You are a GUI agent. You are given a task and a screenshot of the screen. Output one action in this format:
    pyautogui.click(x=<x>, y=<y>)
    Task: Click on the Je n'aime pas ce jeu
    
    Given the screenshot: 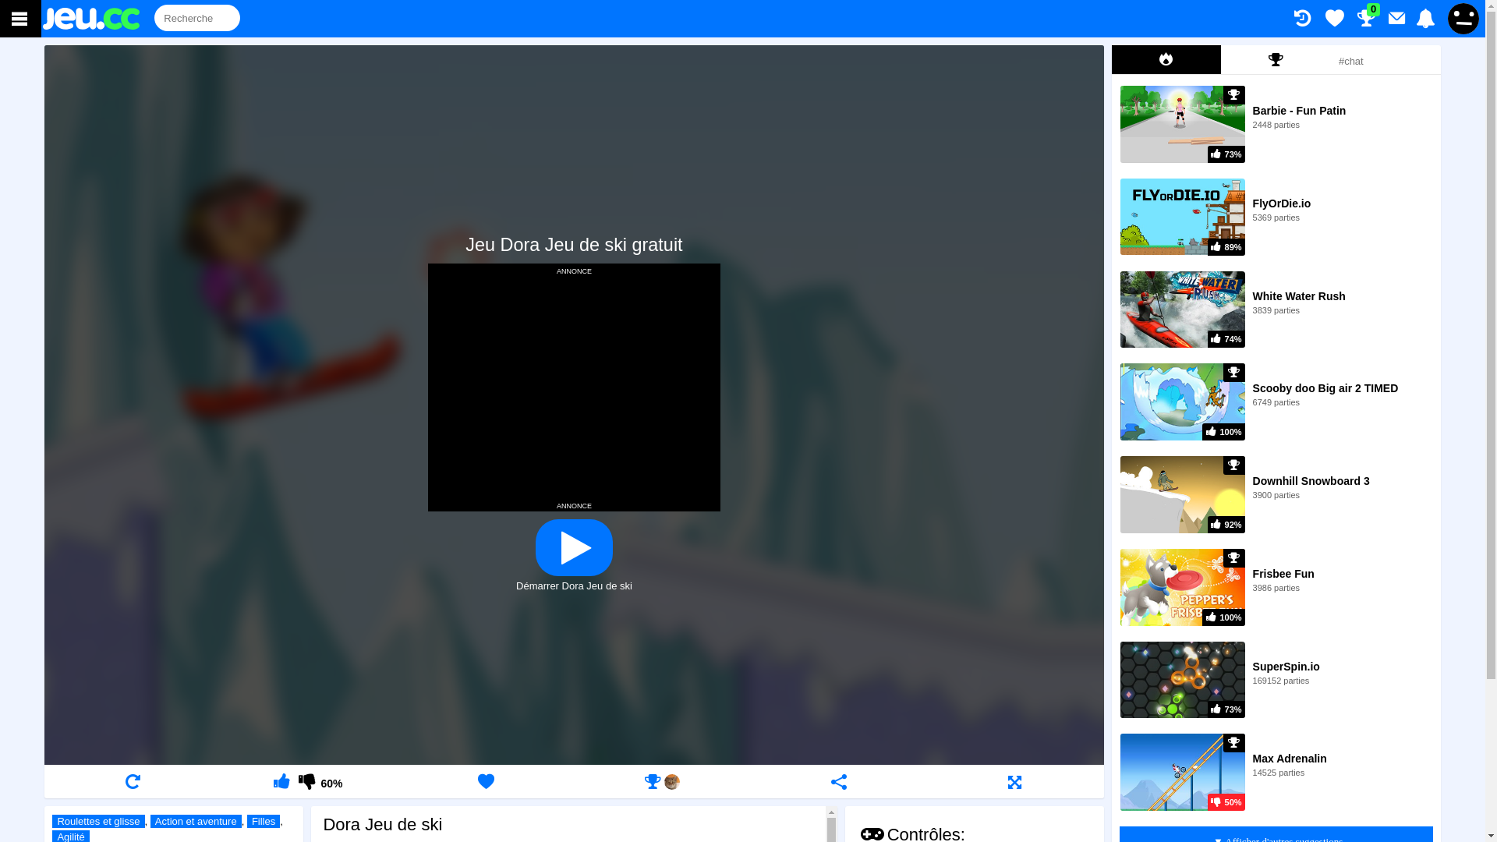 What is the action you would take?
    pyautogui.click(x=306, y=781)
    